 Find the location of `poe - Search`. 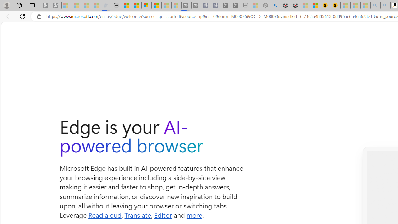

poe - Search is located at coordinates (275, 6).